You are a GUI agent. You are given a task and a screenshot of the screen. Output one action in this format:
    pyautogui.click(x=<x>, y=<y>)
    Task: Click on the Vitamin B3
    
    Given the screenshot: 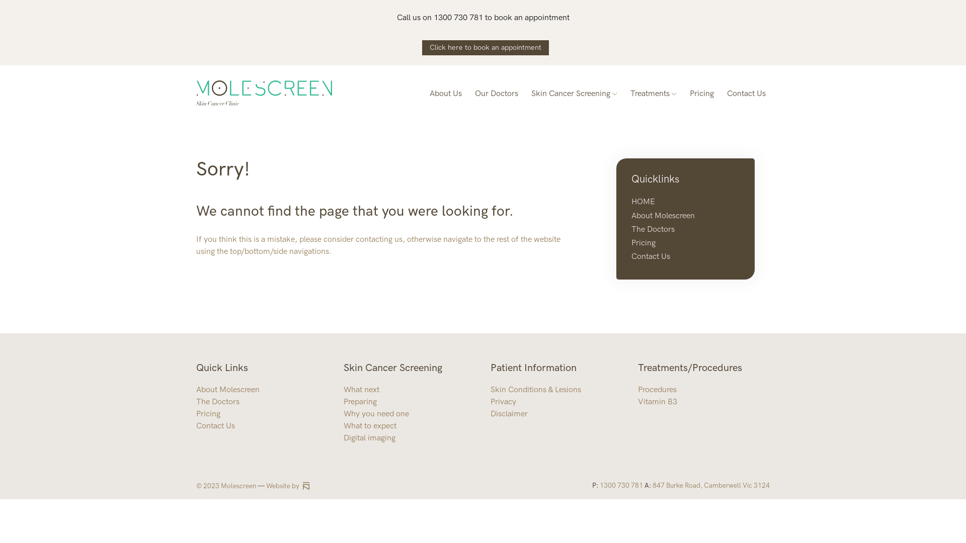 What is the action you would take?
    pyautogui.click(x=658, y=402)
    